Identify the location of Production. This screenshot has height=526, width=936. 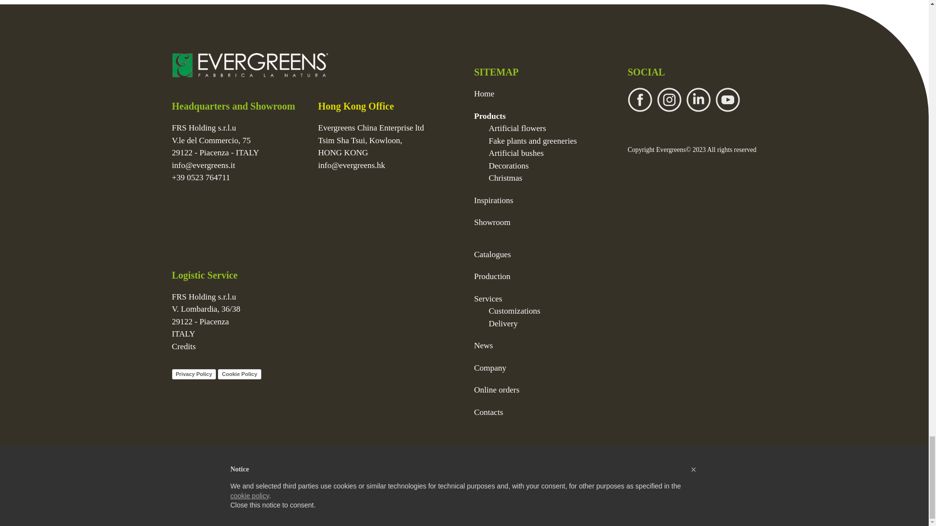
(491, 276).